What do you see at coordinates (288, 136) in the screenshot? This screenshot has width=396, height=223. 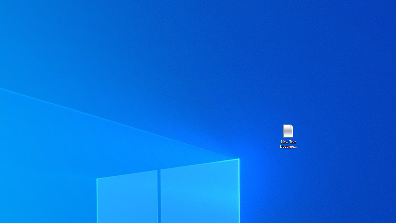 I see `New Text Document (2)` at bounding box center [288, 136].